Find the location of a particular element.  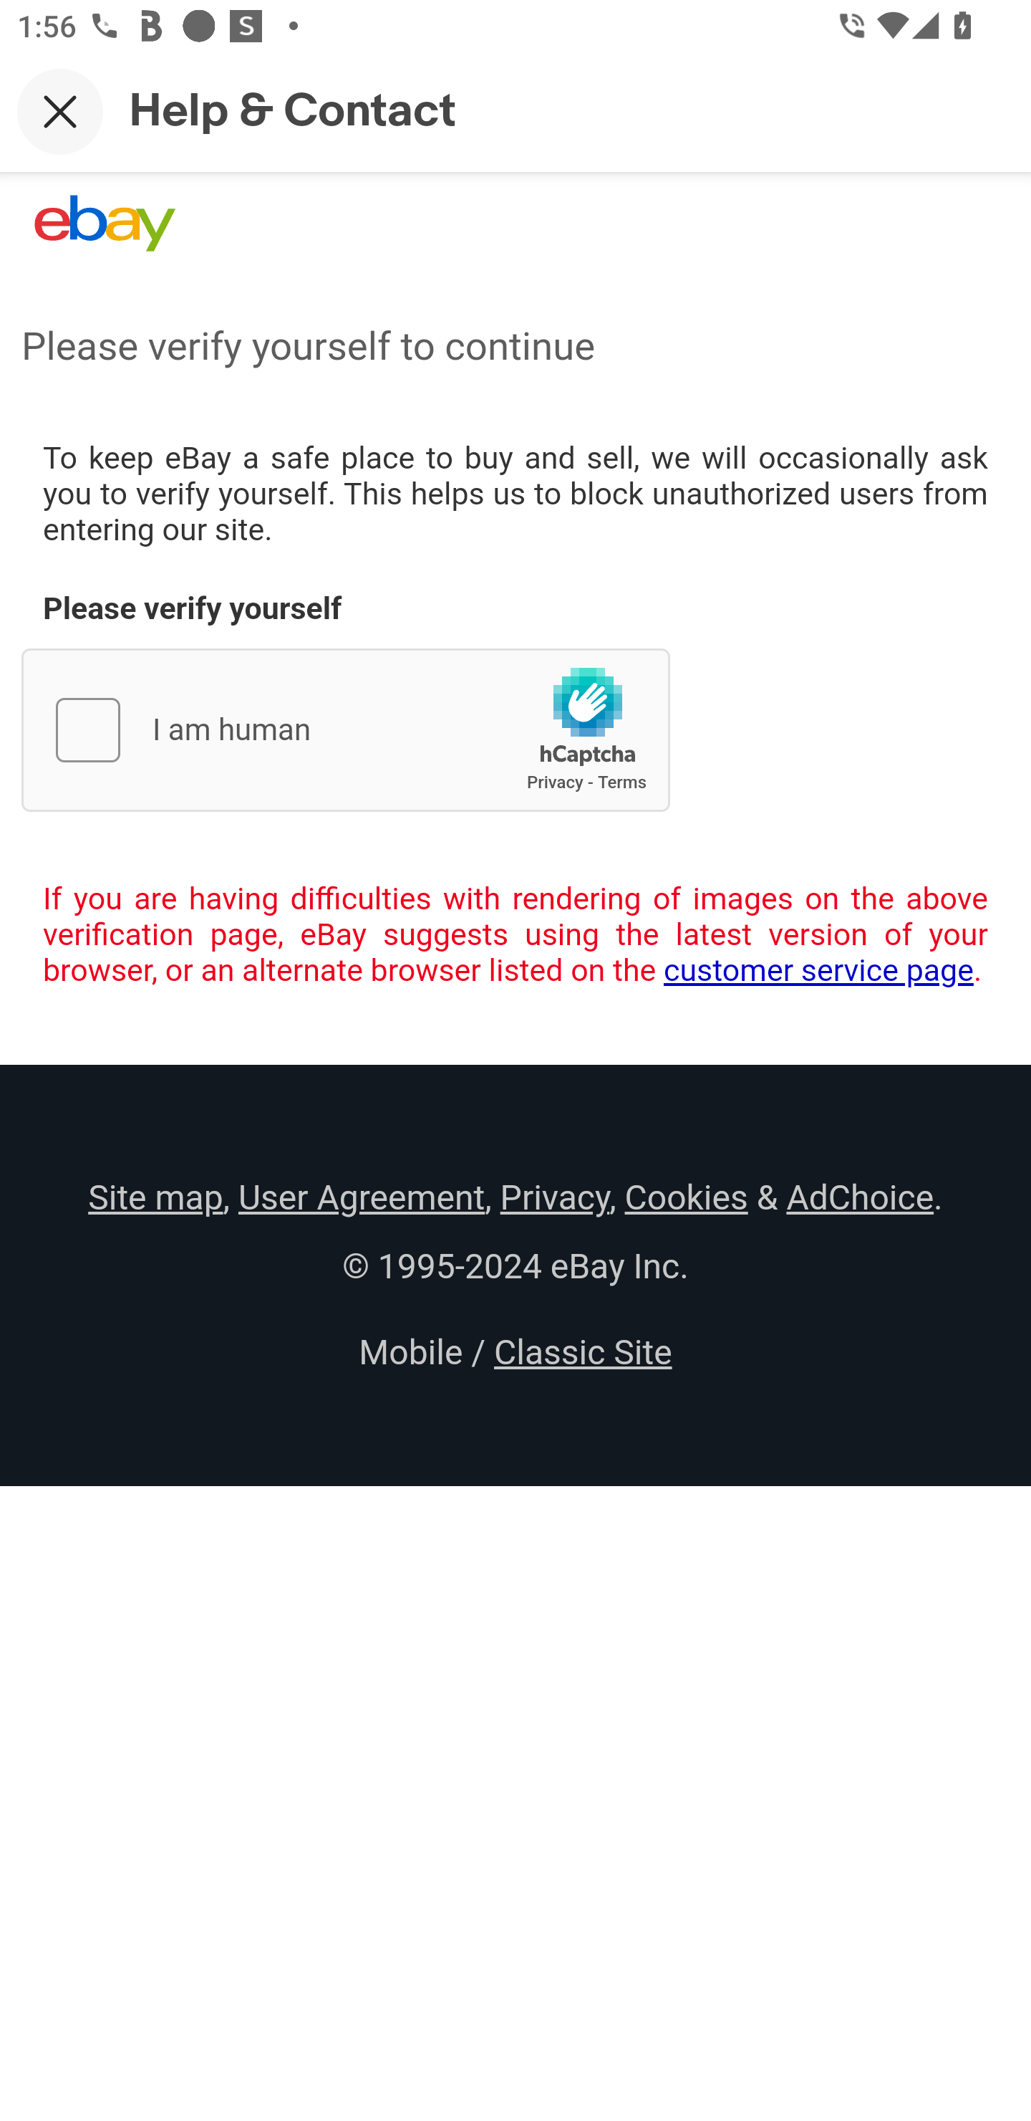

hCaptcha Privacy Policy Privacy is located at coordinates (555, 782).